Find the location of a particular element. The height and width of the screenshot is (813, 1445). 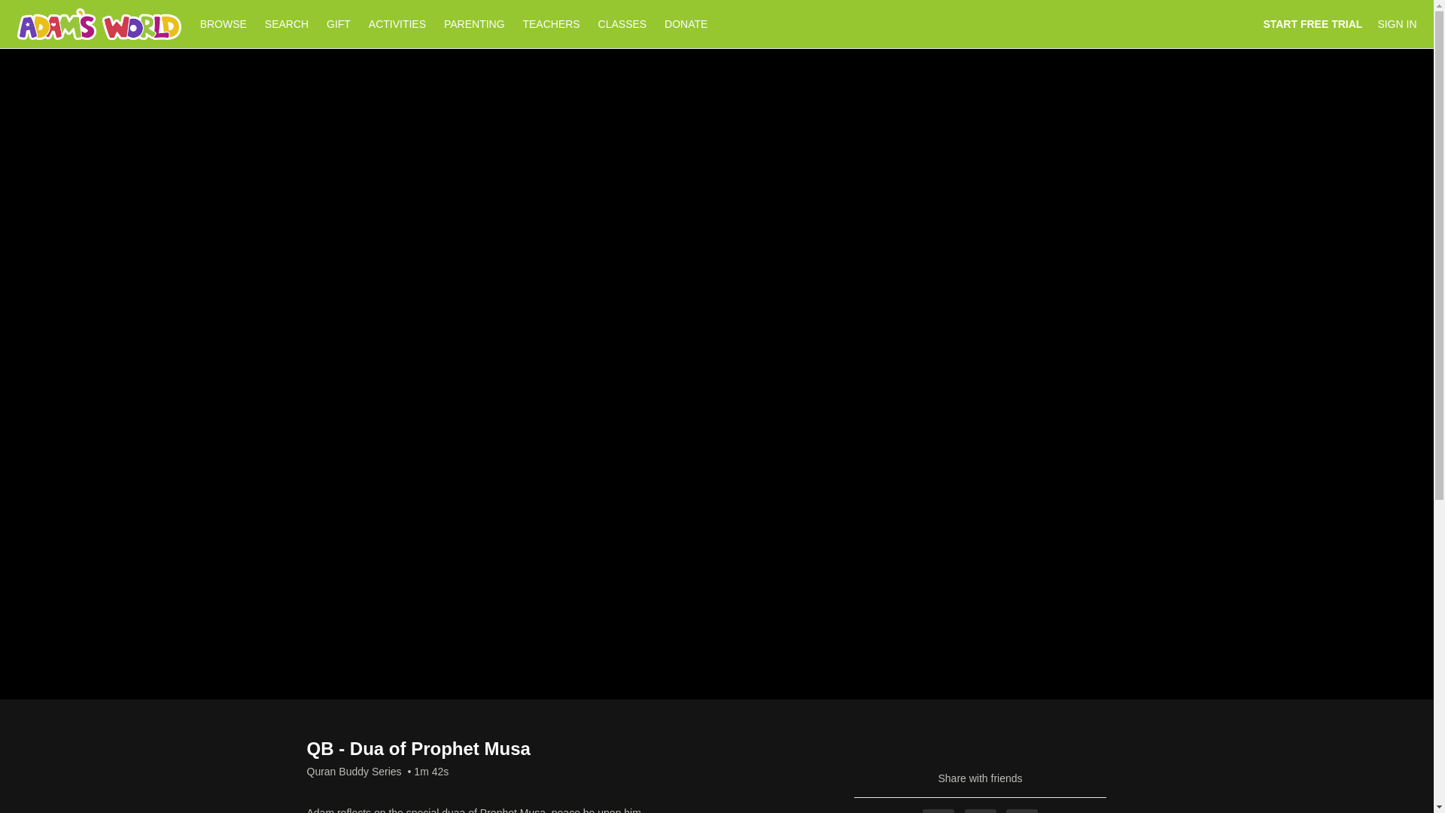

ACTIVITIES is located at coordinates (397, 23).